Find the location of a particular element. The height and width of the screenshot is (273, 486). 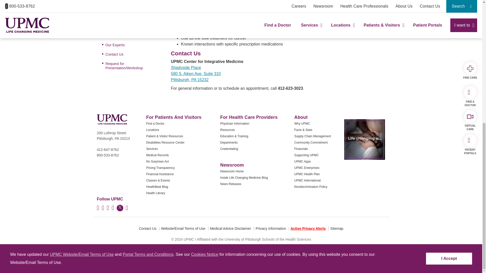

Portal Terms and Conditions is located at coordinates (148, 31).